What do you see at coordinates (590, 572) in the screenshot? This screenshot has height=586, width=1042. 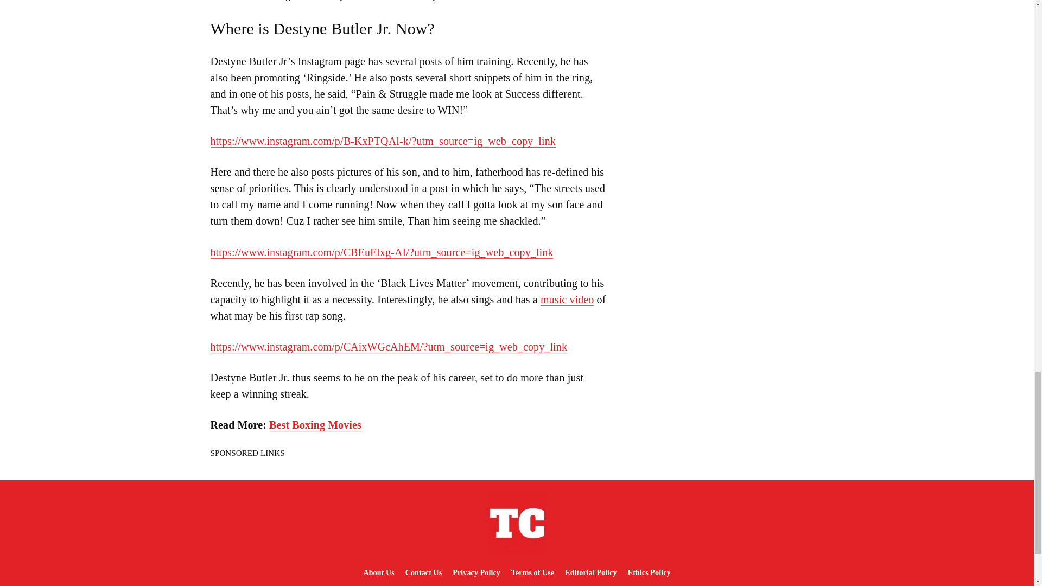 I see `Editorial Policy` at bounding box center [590, 572].